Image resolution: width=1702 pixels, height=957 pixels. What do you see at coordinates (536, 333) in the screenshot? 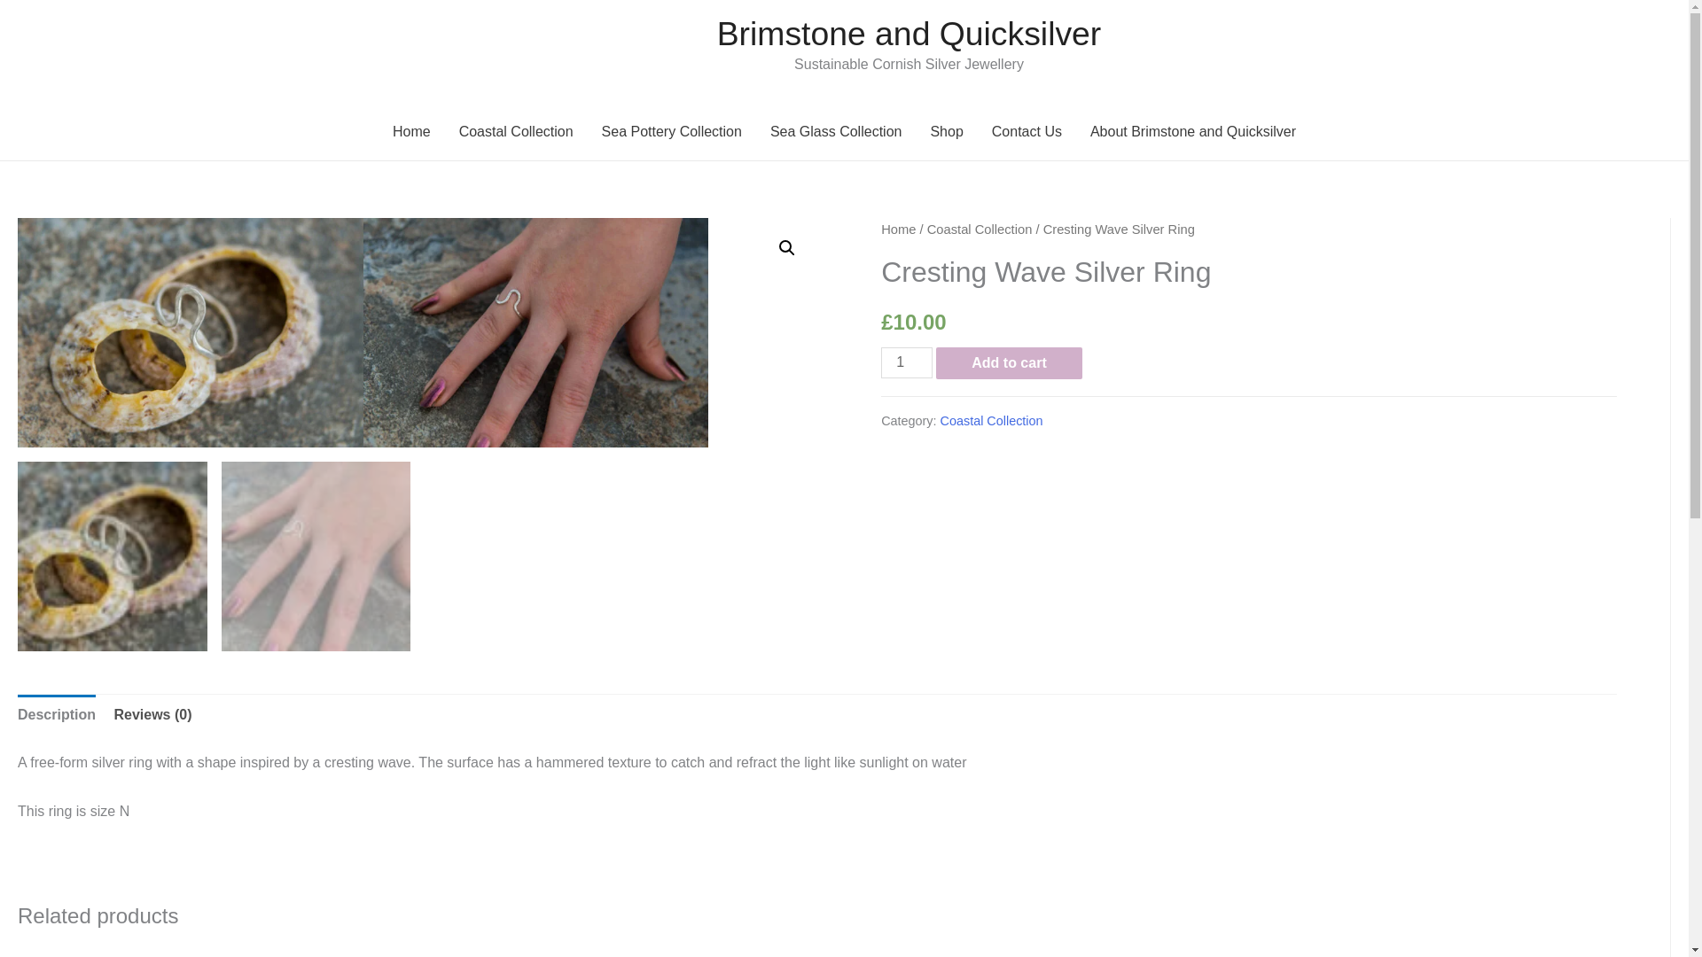
I see `cornish-silver-jewelery-SSR4-3` at bounding box center [536, 333].